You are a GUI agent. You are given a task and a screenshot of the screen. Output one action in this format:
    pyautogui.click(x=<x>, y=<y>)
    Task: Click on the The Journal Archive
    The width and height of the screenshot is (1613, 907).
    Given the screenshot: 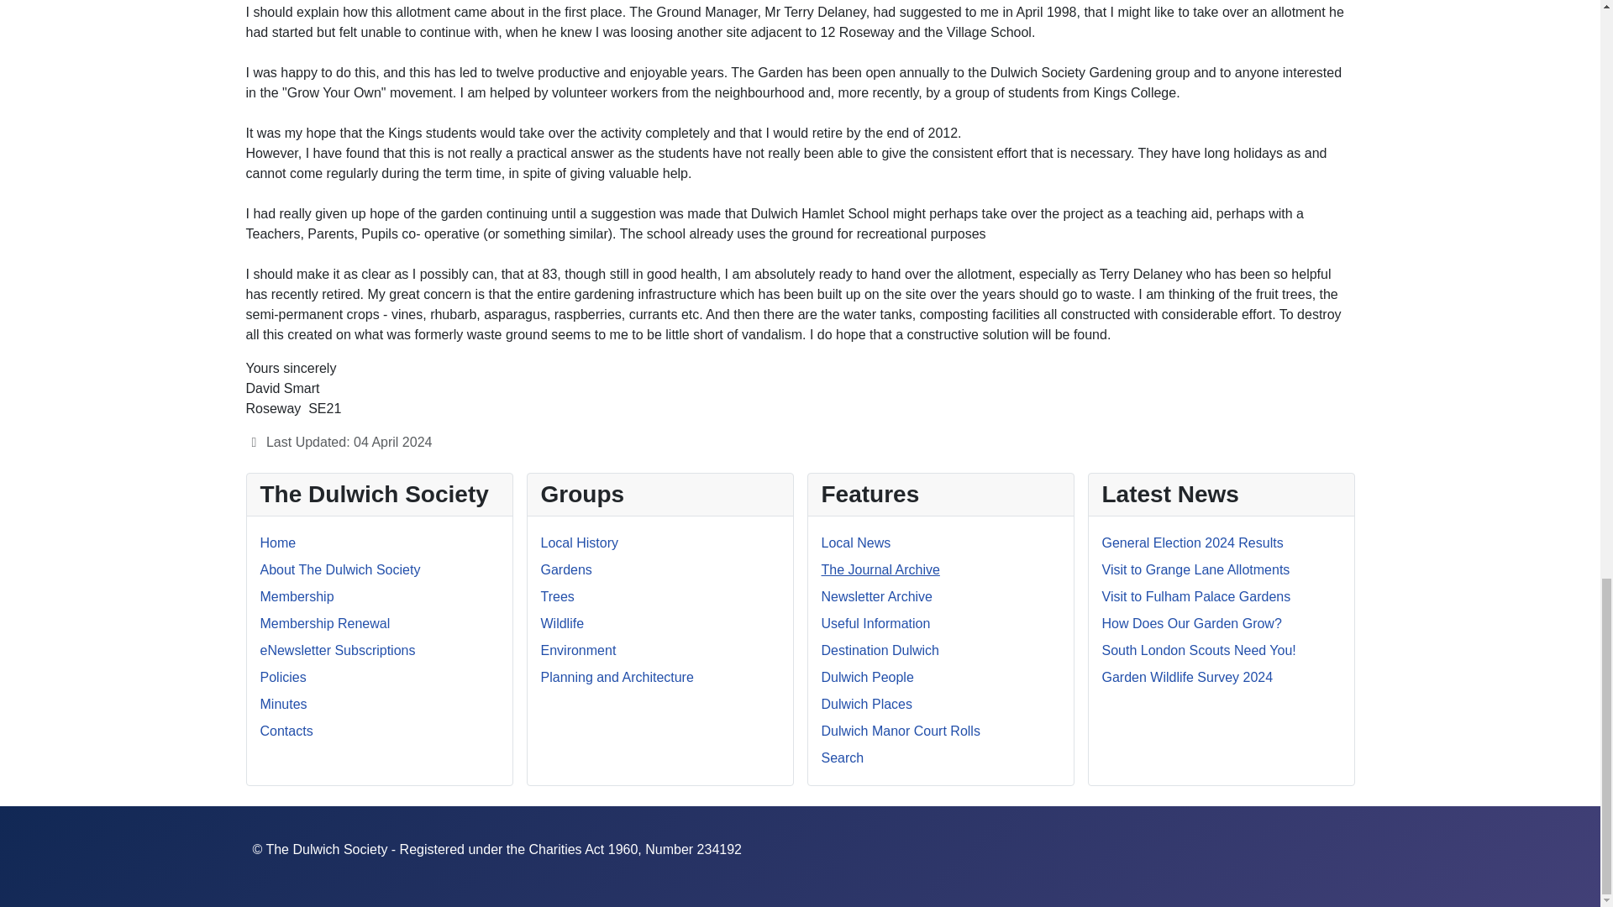 What is the action you would take?
    pyautogui.click(x=880, y=569)
    